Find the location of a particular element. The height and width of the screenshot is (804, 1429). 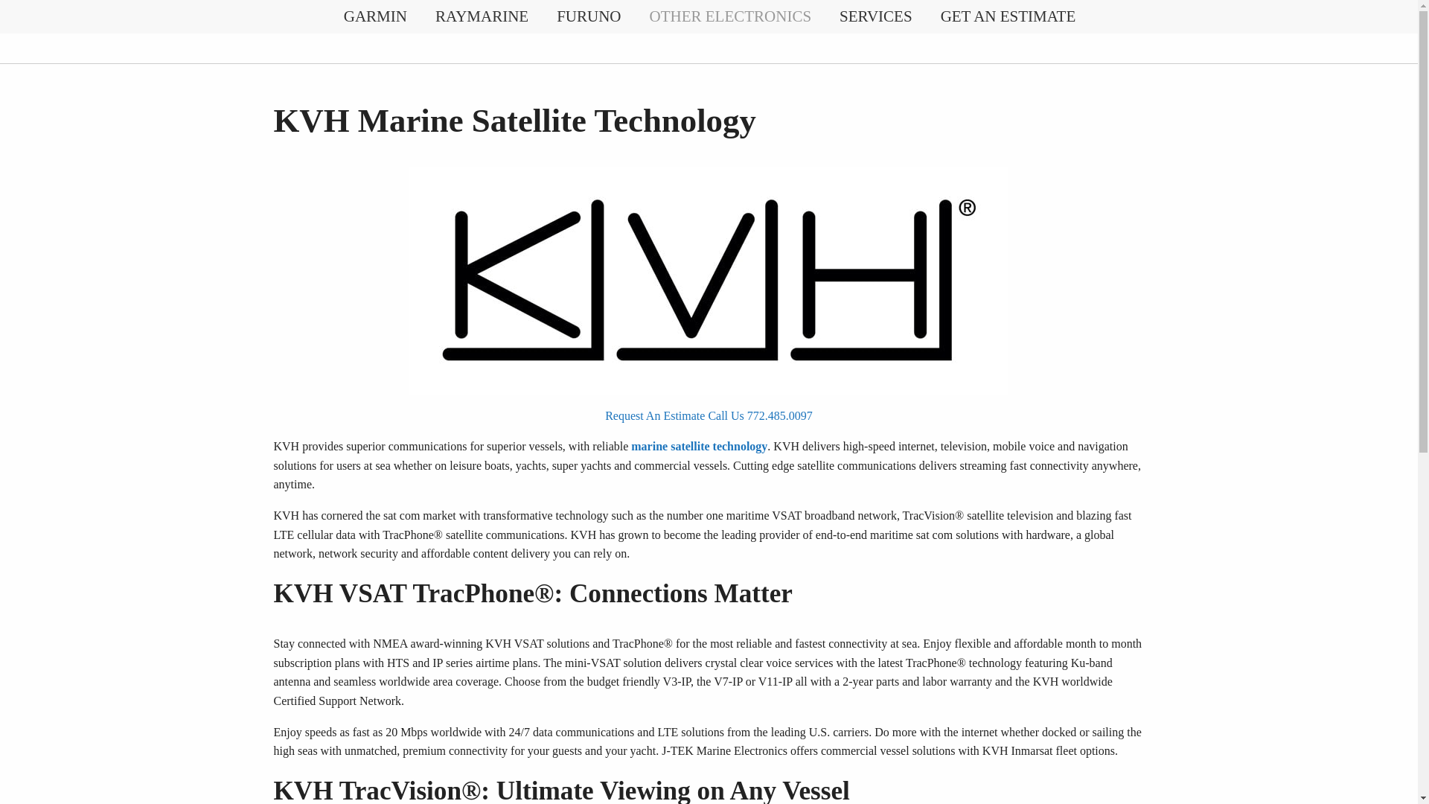

marine satellite technology is located at coordinates (700, 446).